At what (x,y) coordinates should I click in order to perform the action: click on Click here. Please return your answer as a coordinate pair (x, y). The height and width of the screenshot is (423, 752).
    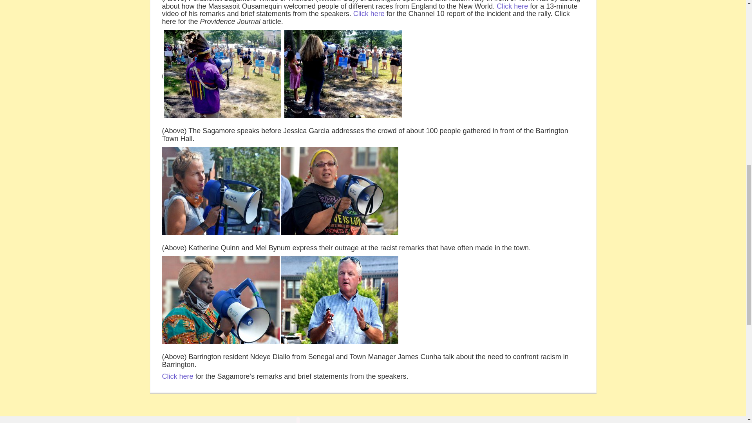
    Looking at the image, I should click on (369, 13).